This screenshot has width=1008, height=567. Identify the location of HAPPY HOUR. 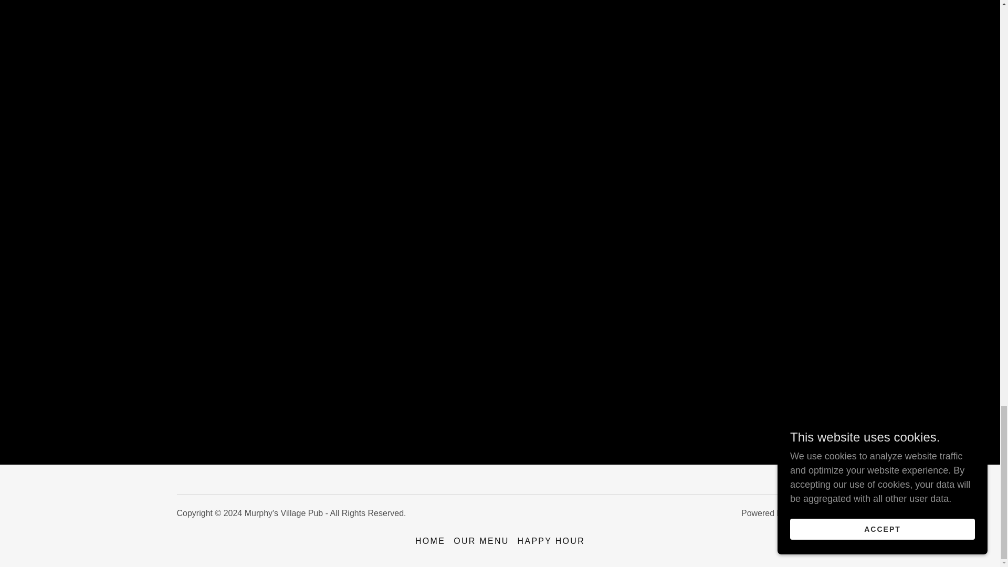
(551, 541).